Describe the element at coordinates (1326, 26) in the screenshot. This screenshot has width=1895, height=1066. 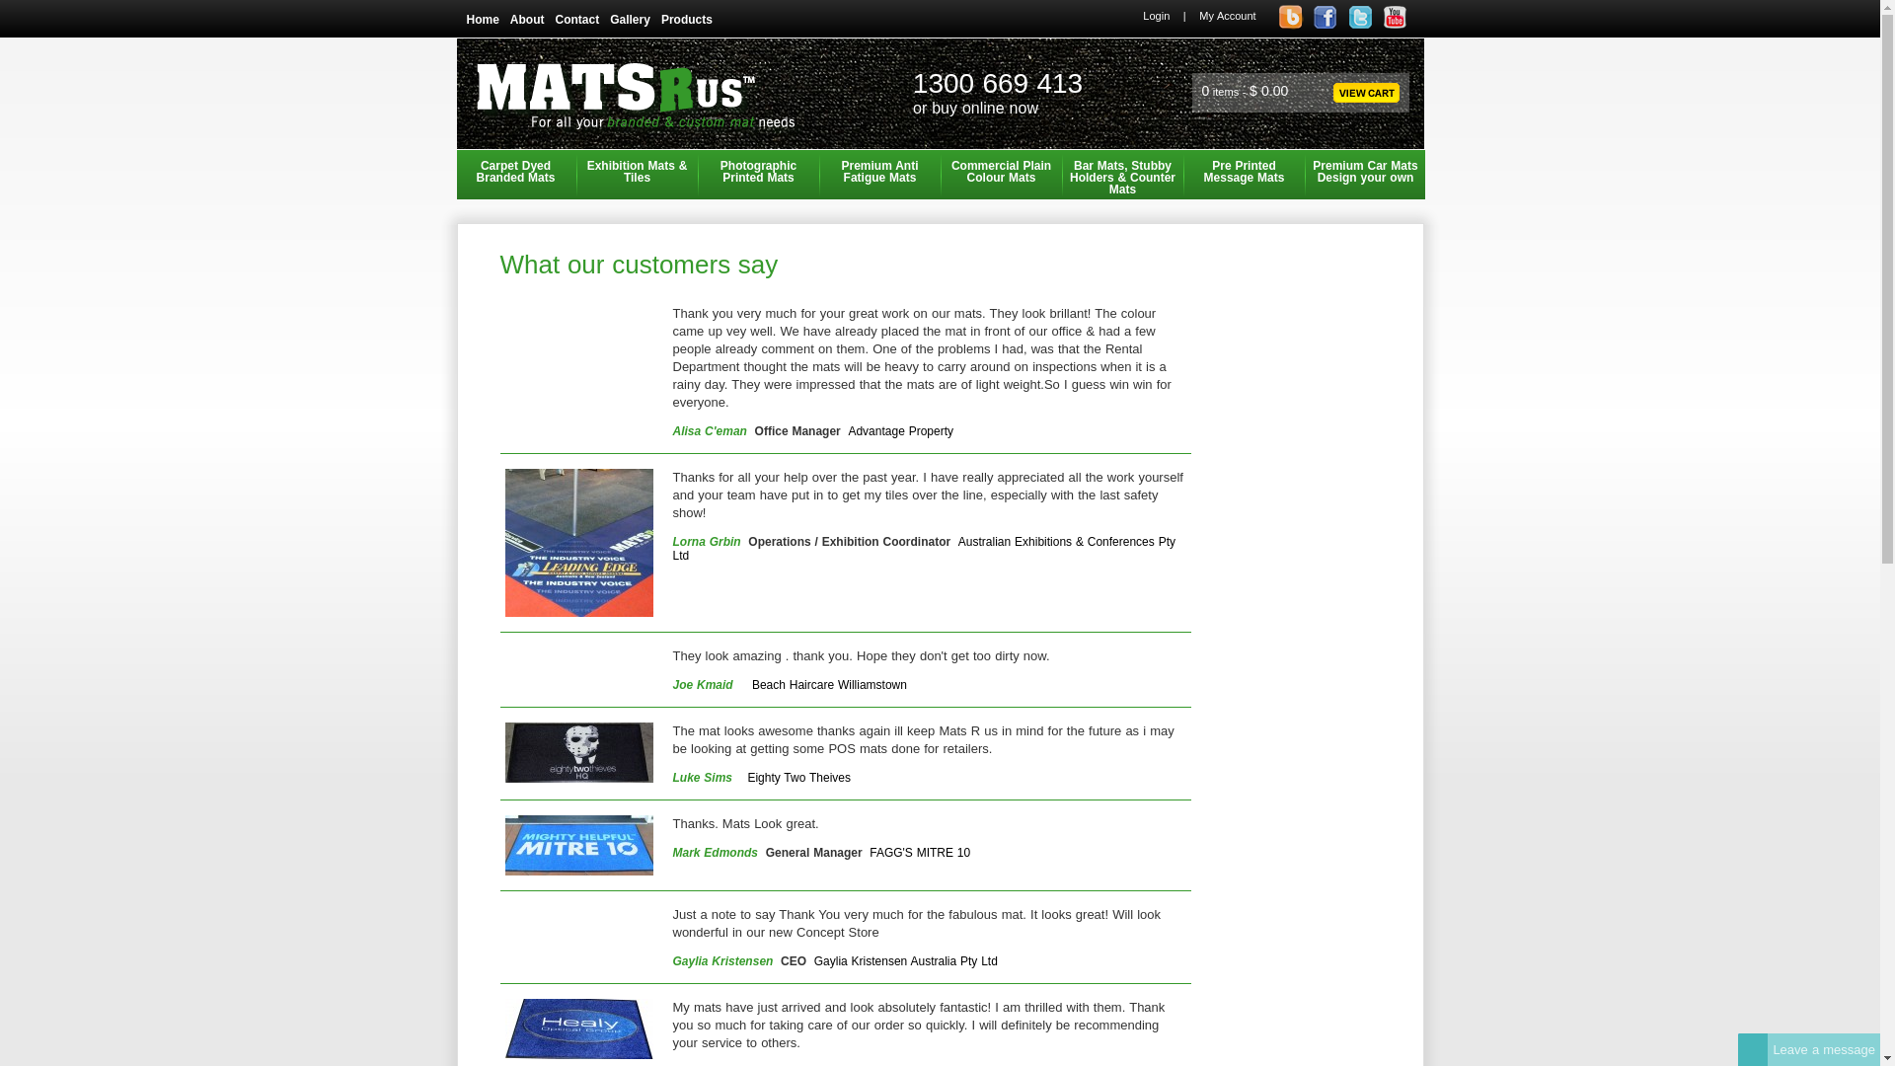
I see `Facebook account` at that location.